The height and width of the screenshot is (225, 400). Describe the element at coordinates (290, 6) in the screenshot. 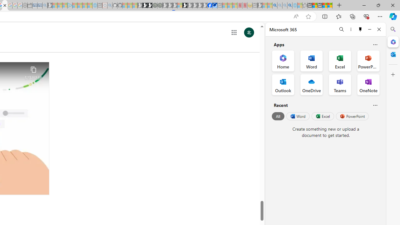

I see `Google Chrome Internet Browser Download - Search Images` at that location.